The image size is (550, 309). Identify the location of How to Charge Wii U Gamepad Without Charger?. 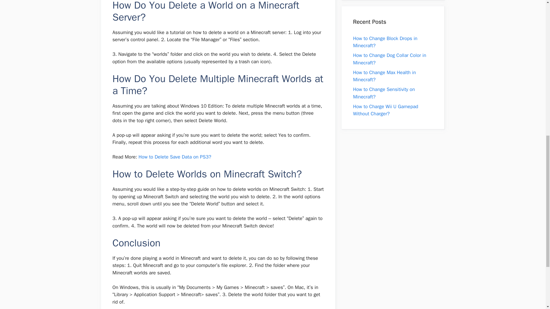
(386, 110).